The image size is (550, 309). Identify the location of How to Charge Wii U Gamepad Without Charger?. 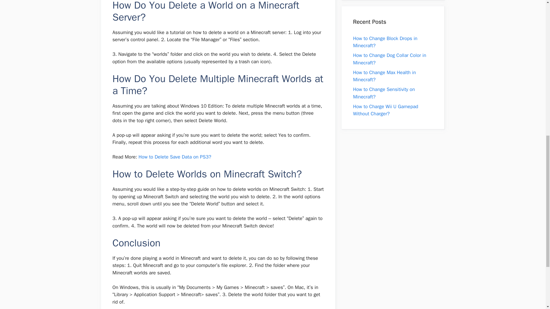
(386, 110).